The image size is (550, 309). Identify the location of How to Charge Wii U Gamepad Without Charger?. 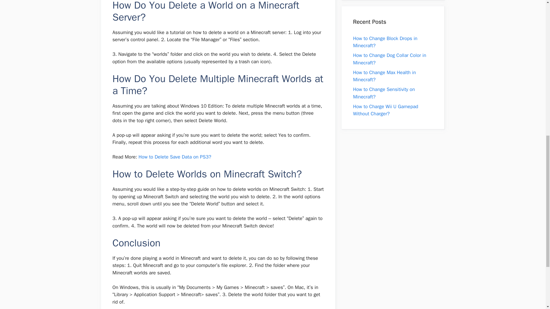
(386, 110).